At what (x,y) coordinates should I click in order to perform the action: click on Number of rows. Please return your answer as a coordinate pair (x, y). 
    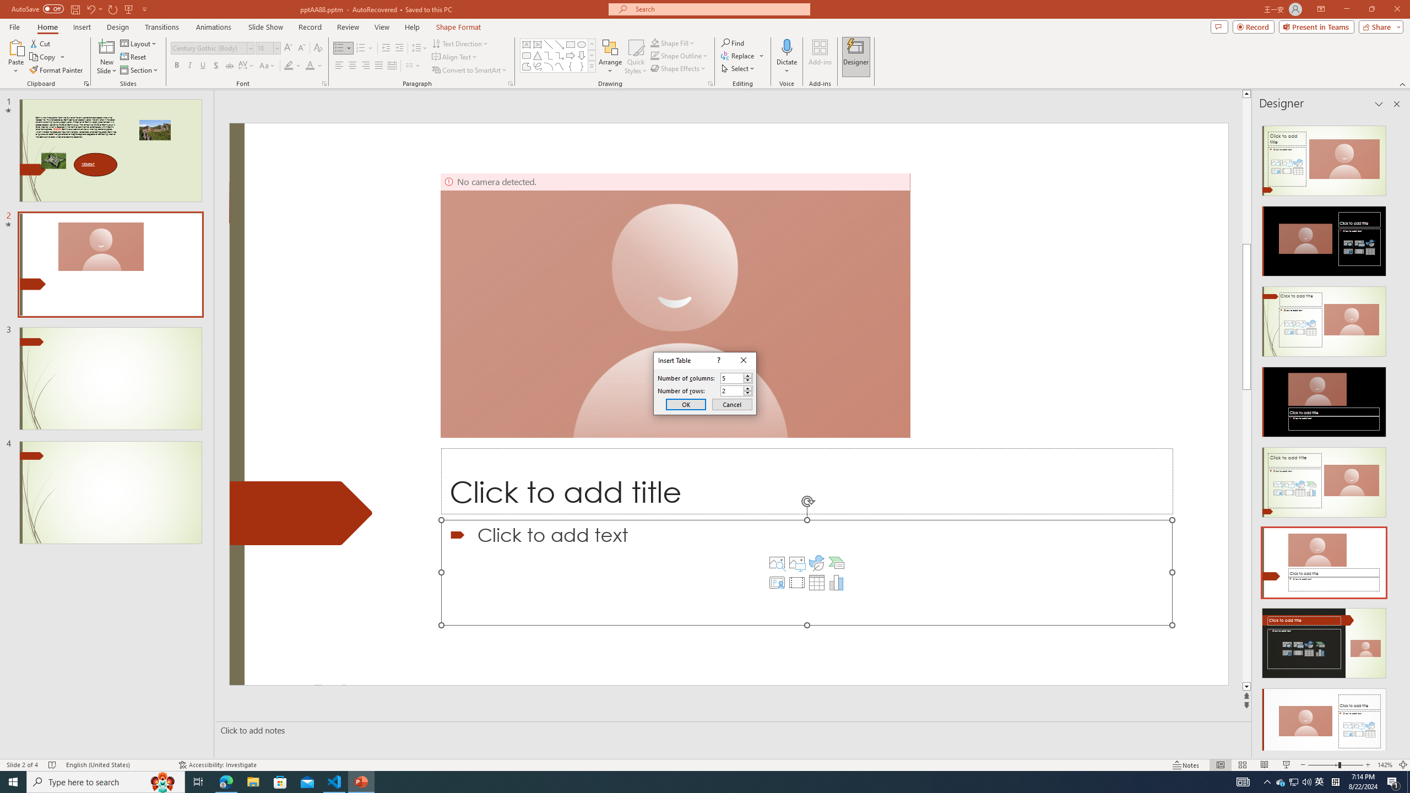
    Looking at the image, I should click on (737, 391).